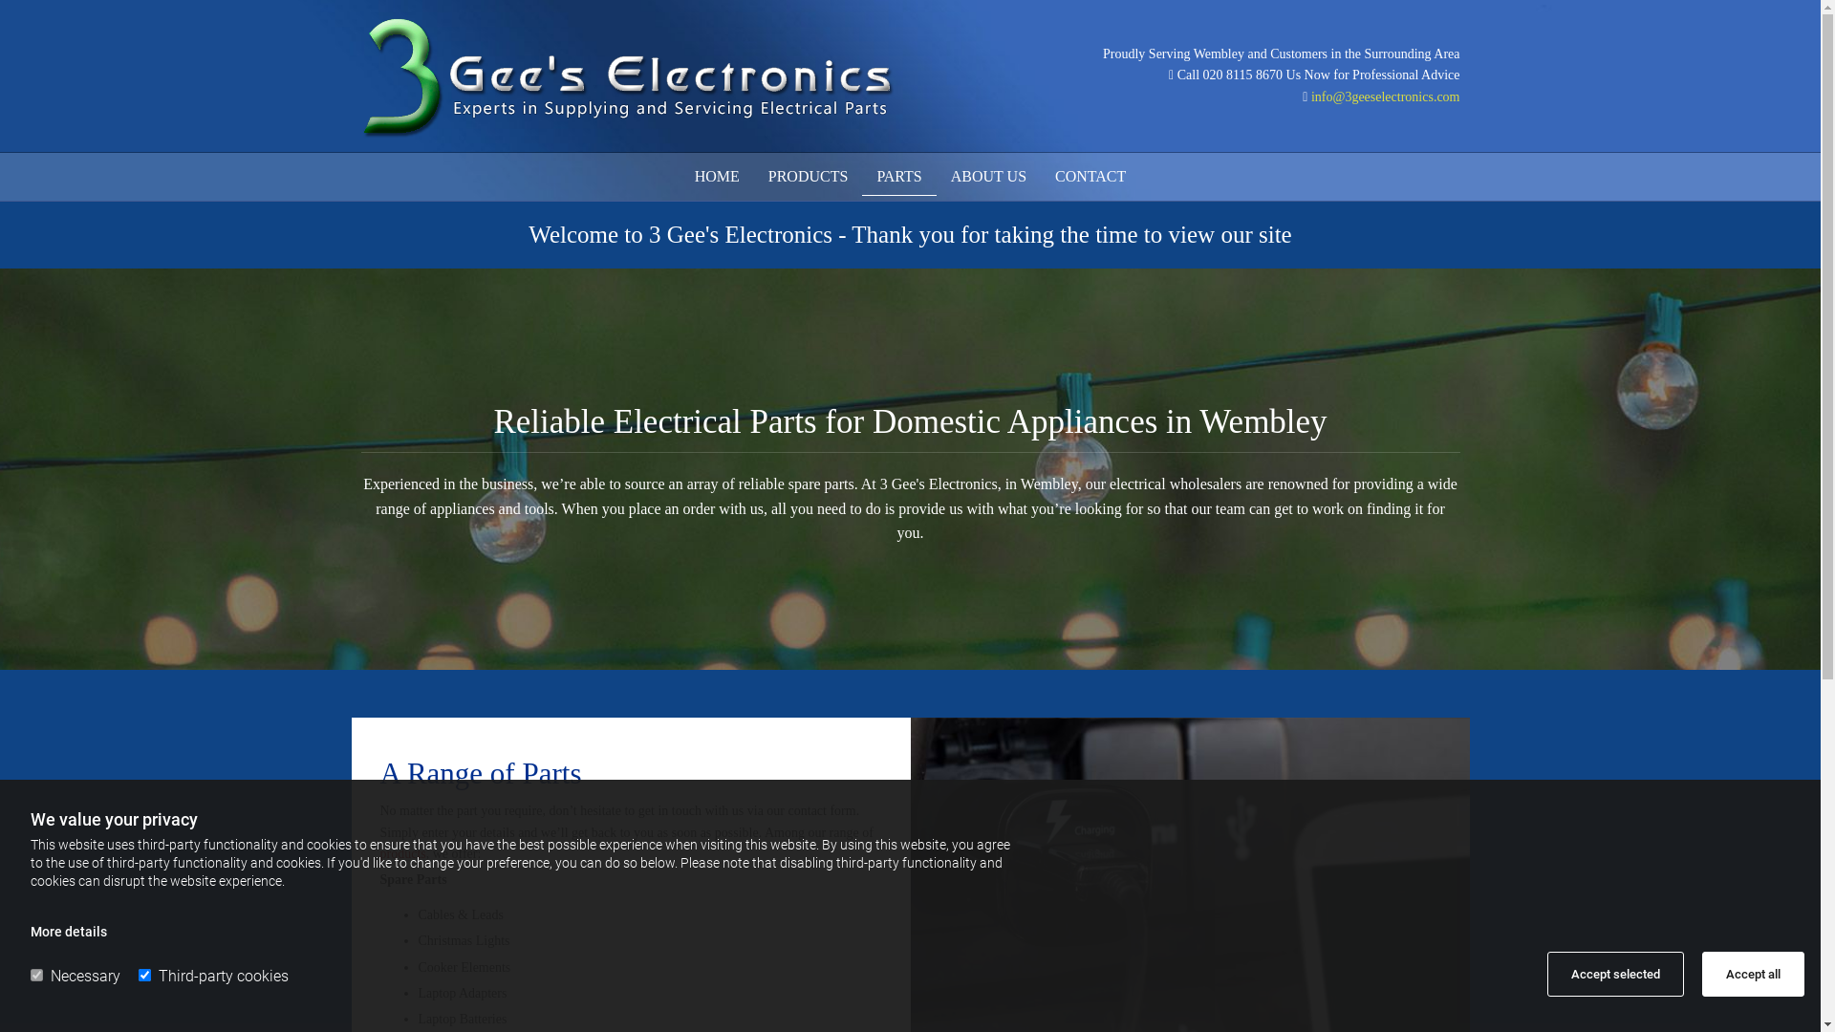  What do you see at coordinates (69, 932) in the screenshot?
I see `More details` at bounding box center [69, 932].